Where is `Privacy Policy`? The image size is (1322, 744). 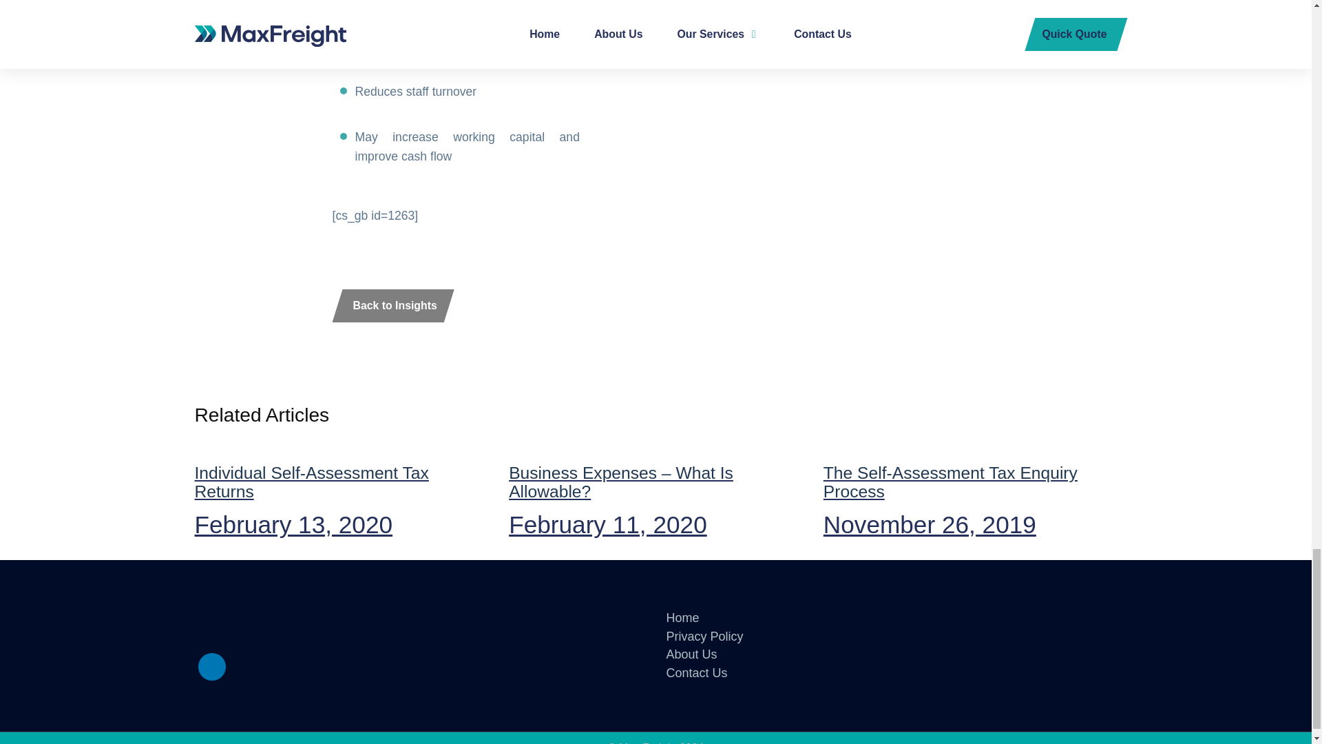 Privacy Policy is located at coordinates (697, 672).